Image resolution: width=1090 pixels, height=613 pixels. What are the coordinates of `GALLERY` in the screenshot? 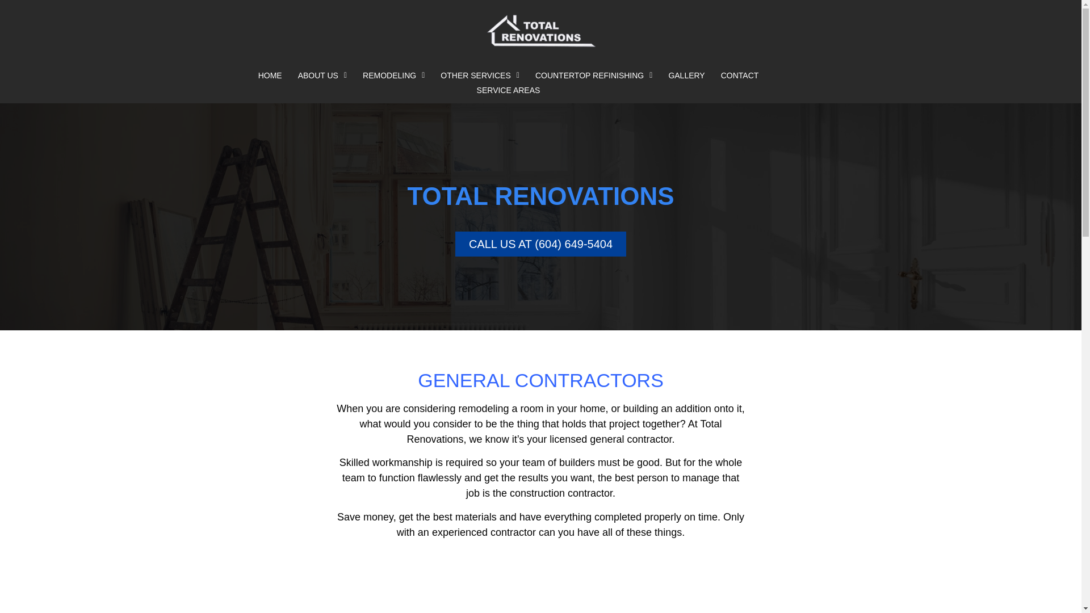 It's located at (686, 75).